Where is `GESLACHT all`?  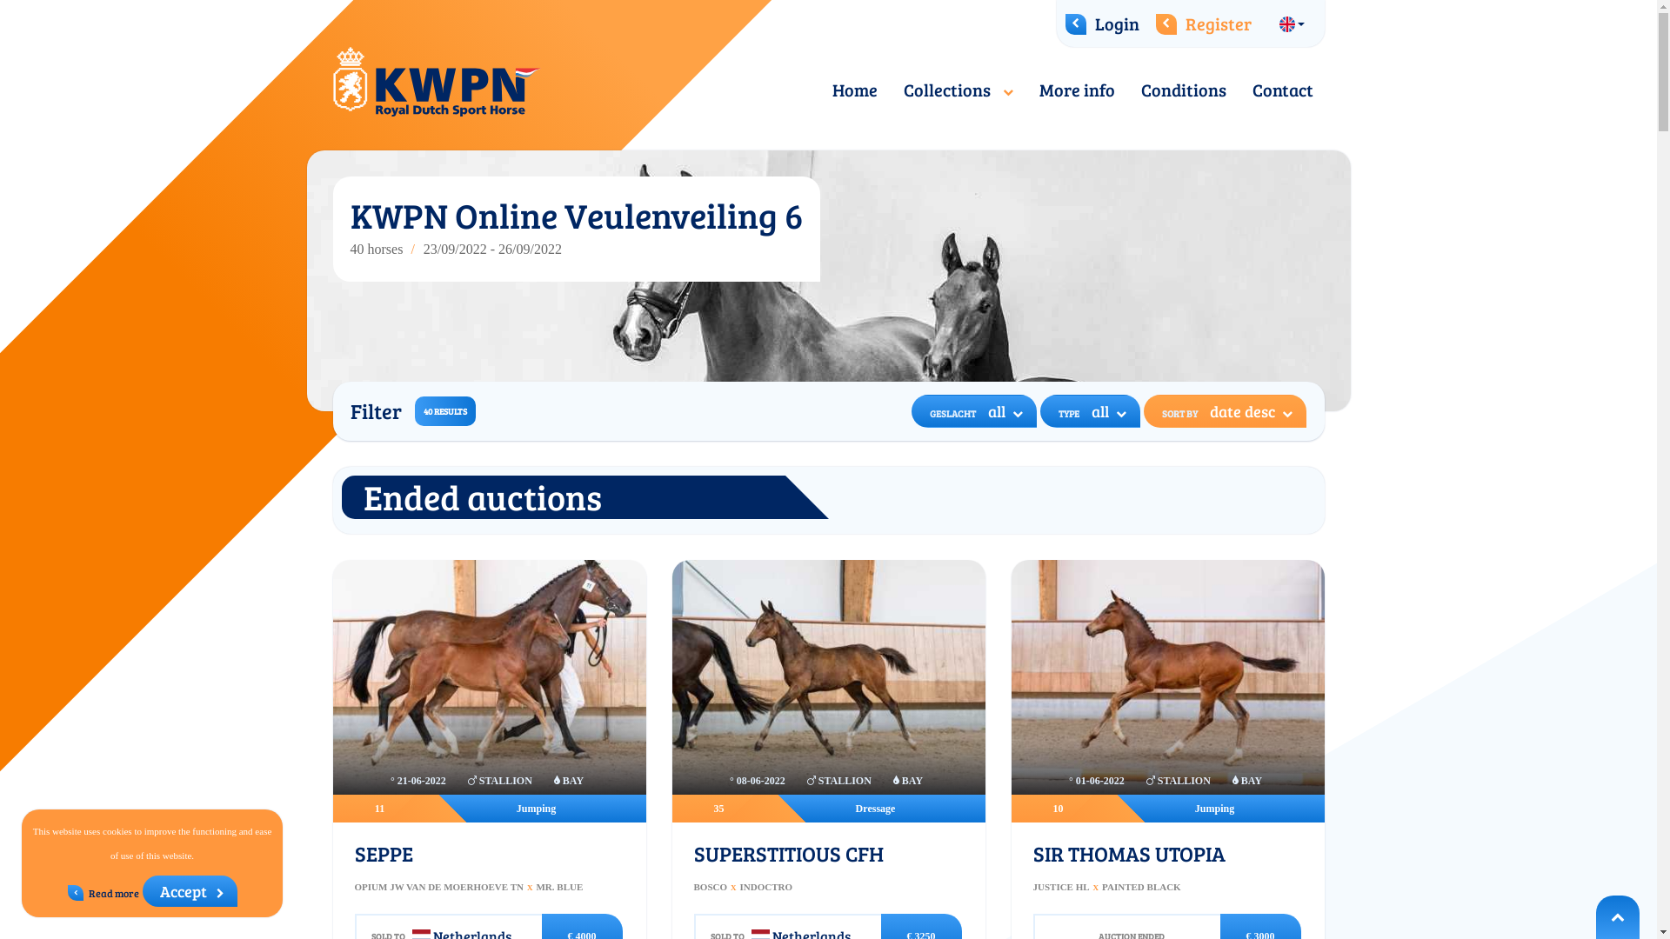 GESLACHT all is located at coordinates (974, 411).